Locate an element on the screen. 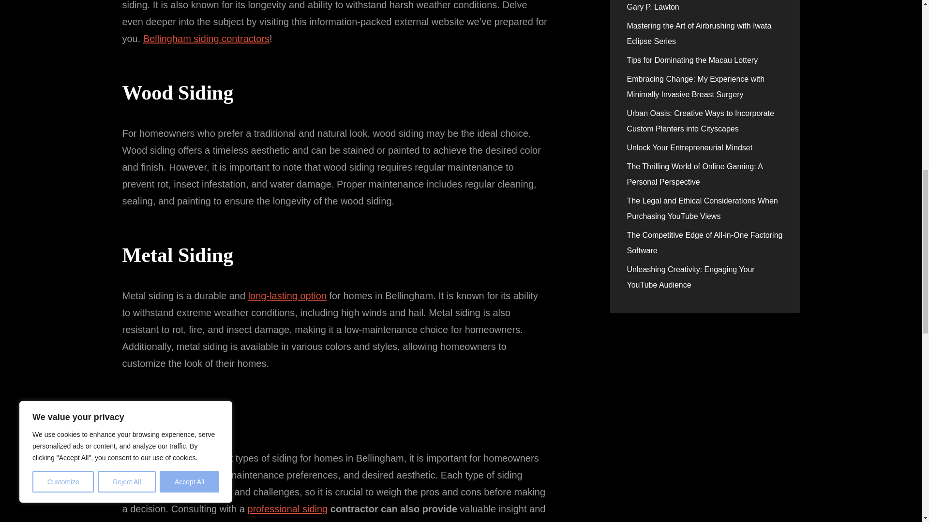 The image size is (929, 522). Tips for Dominating the Macau Lottery is located at coordinates (692, 60).